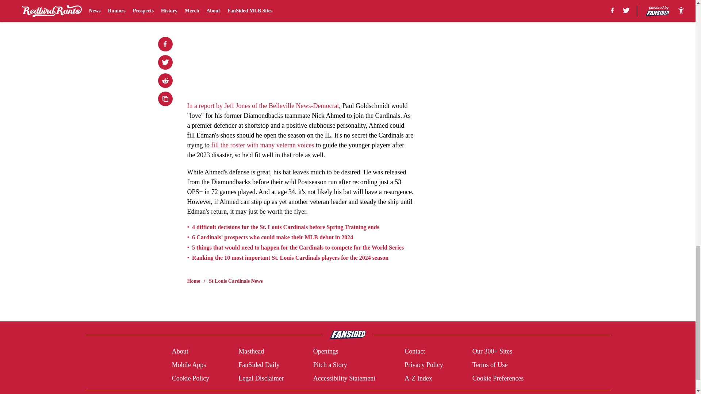 The height and width of the screenshot is (394, 701). I want to click on St Louis Cardinals News, so click(235, 281).